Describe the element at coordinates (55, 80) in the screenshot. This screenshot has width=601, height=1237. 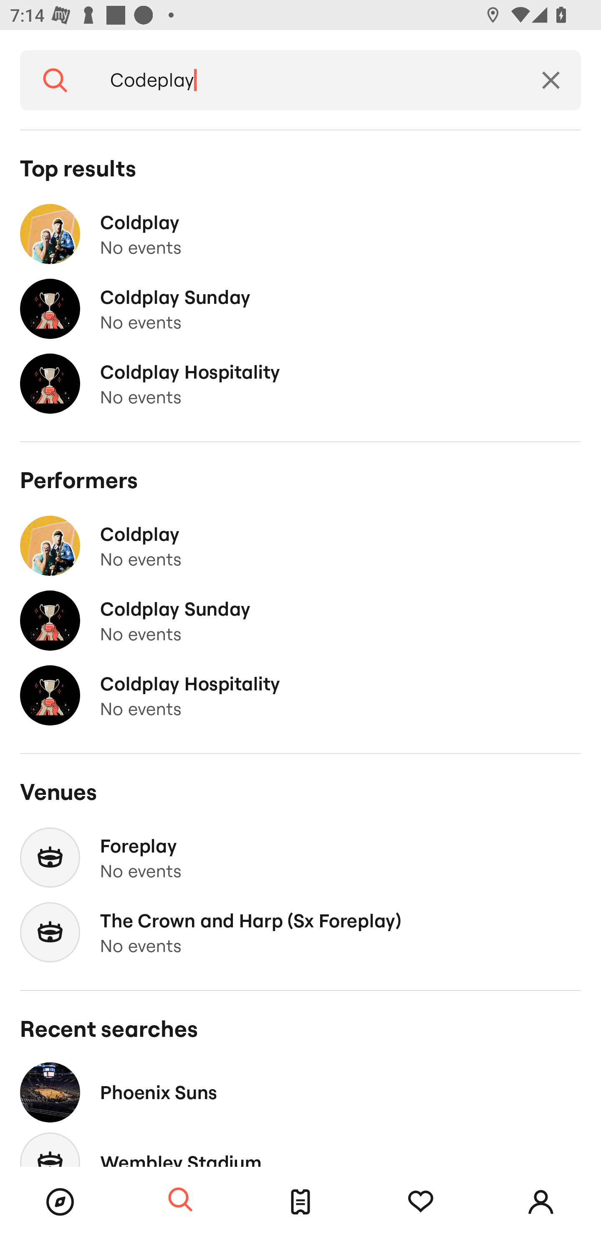
I see `Search` at that location.